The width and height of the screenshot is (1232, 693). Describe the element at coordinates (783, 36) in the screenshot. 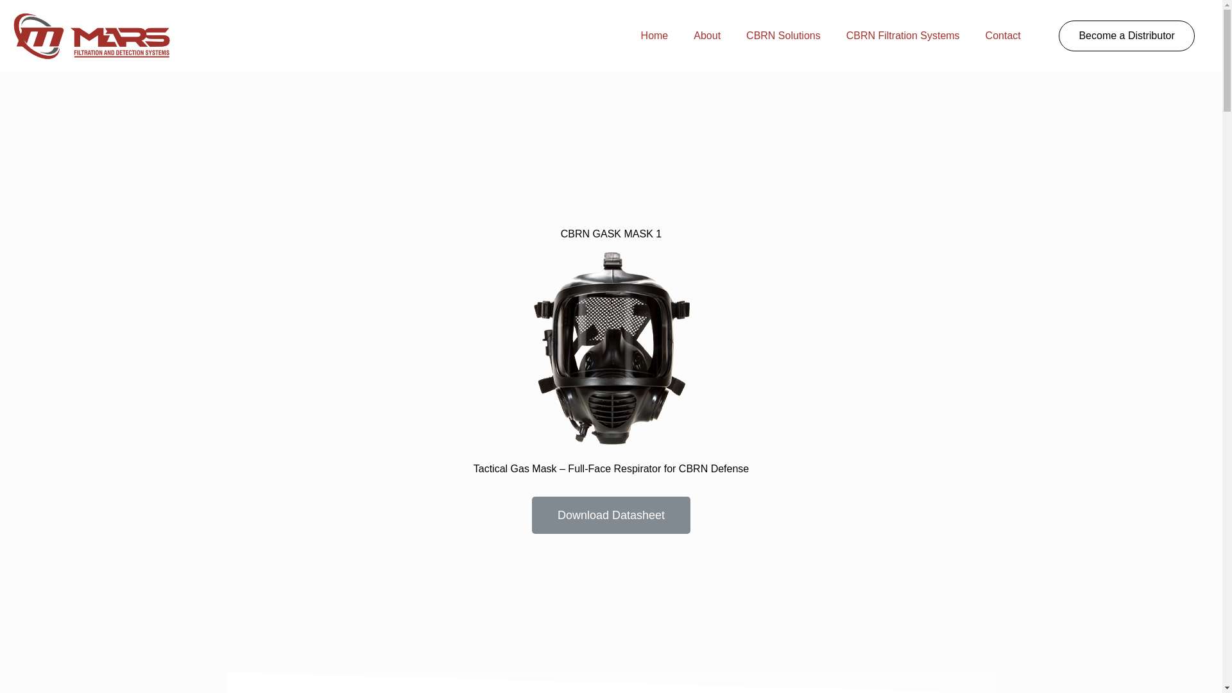

I see `CBRN Solutions` at that location.